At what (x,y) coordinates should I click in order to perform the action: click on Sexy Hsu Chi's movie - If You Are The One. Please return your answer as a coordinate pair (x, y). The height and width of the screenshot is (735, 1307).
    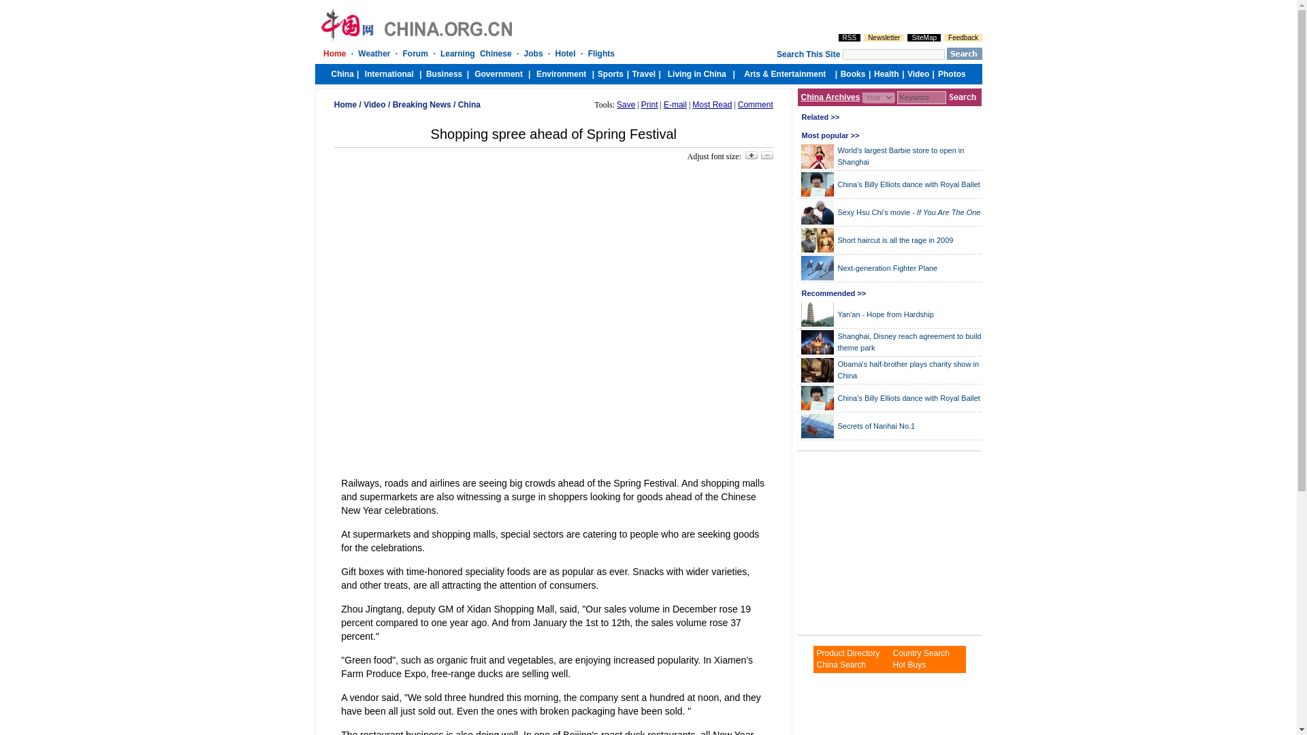
    Looking at the image, I should click on (909, 212).